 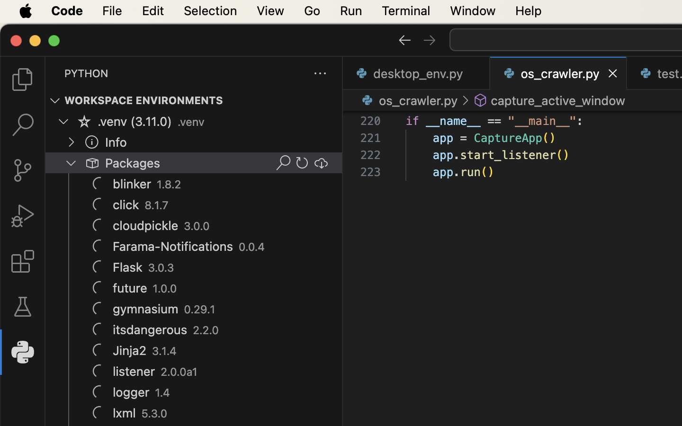 I want to click on 0.0.4, so click(x=252, y=247).